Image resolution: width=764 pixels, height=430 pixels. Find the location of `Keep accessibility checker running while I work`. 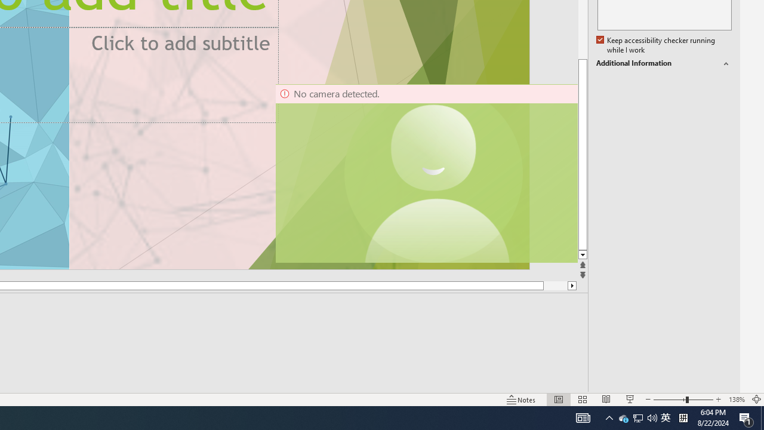

Keep accessibility checker running while I work is located at coordinates (657, 45).